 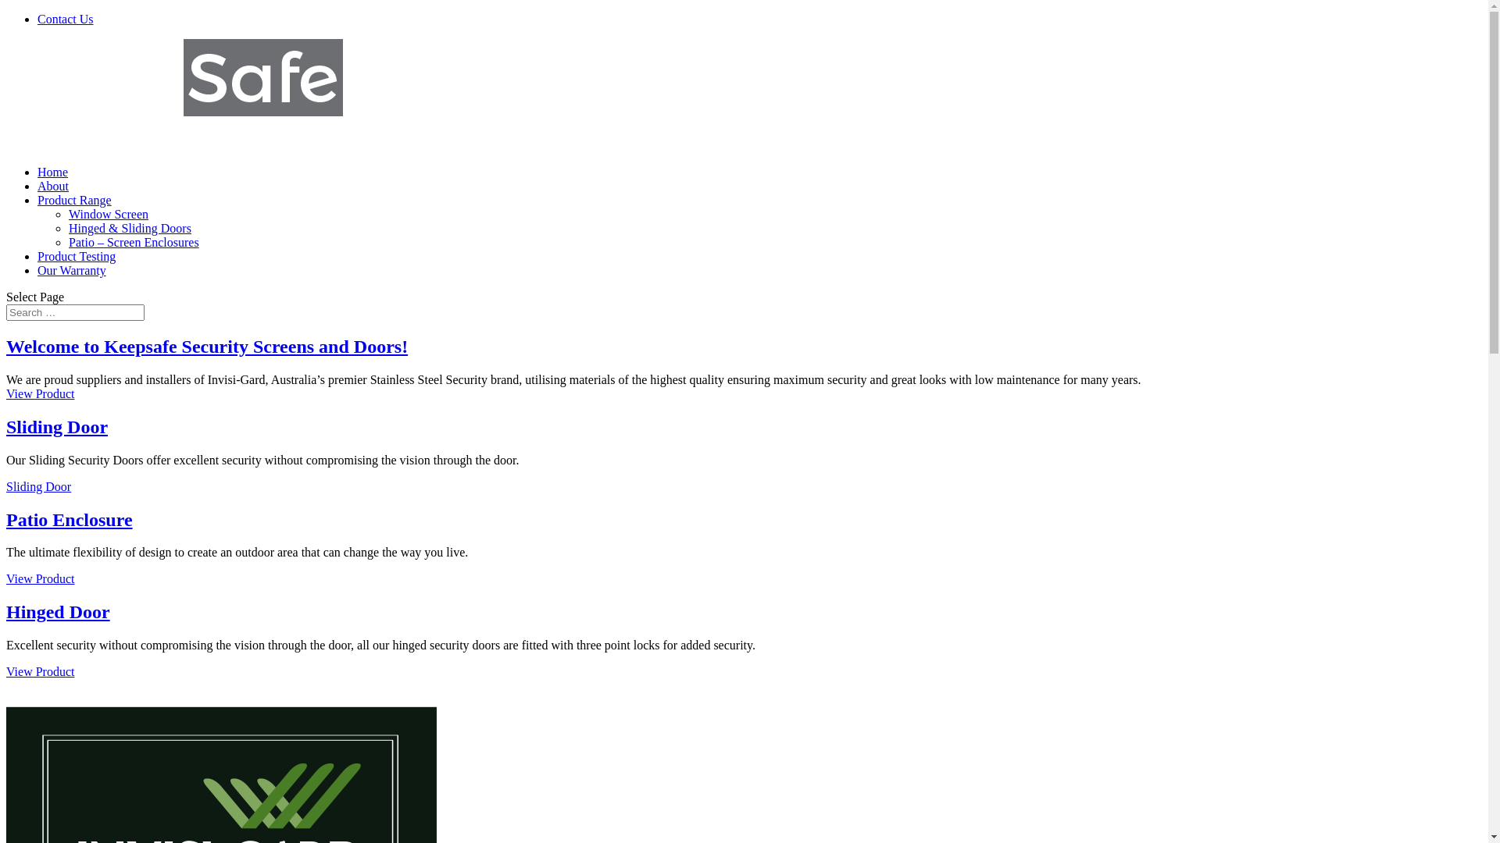 What do you see at coordinates (57, 427) in the screenshot?
I see `Sliding Door` at bounding box center [57, 427].